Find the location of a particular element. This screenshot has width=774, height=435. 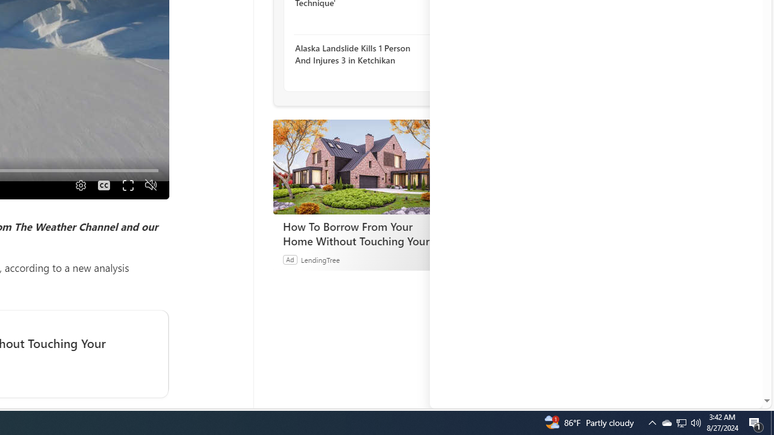

Fullscreen is located at coordinates (127, 185).